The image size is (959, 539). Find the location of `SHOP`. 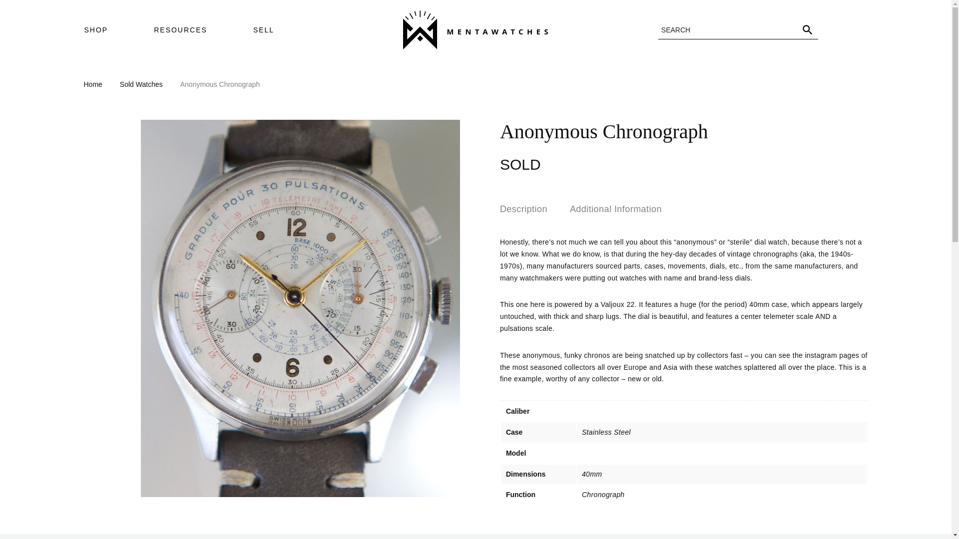

SHOP is located at coordinates (96, 30).